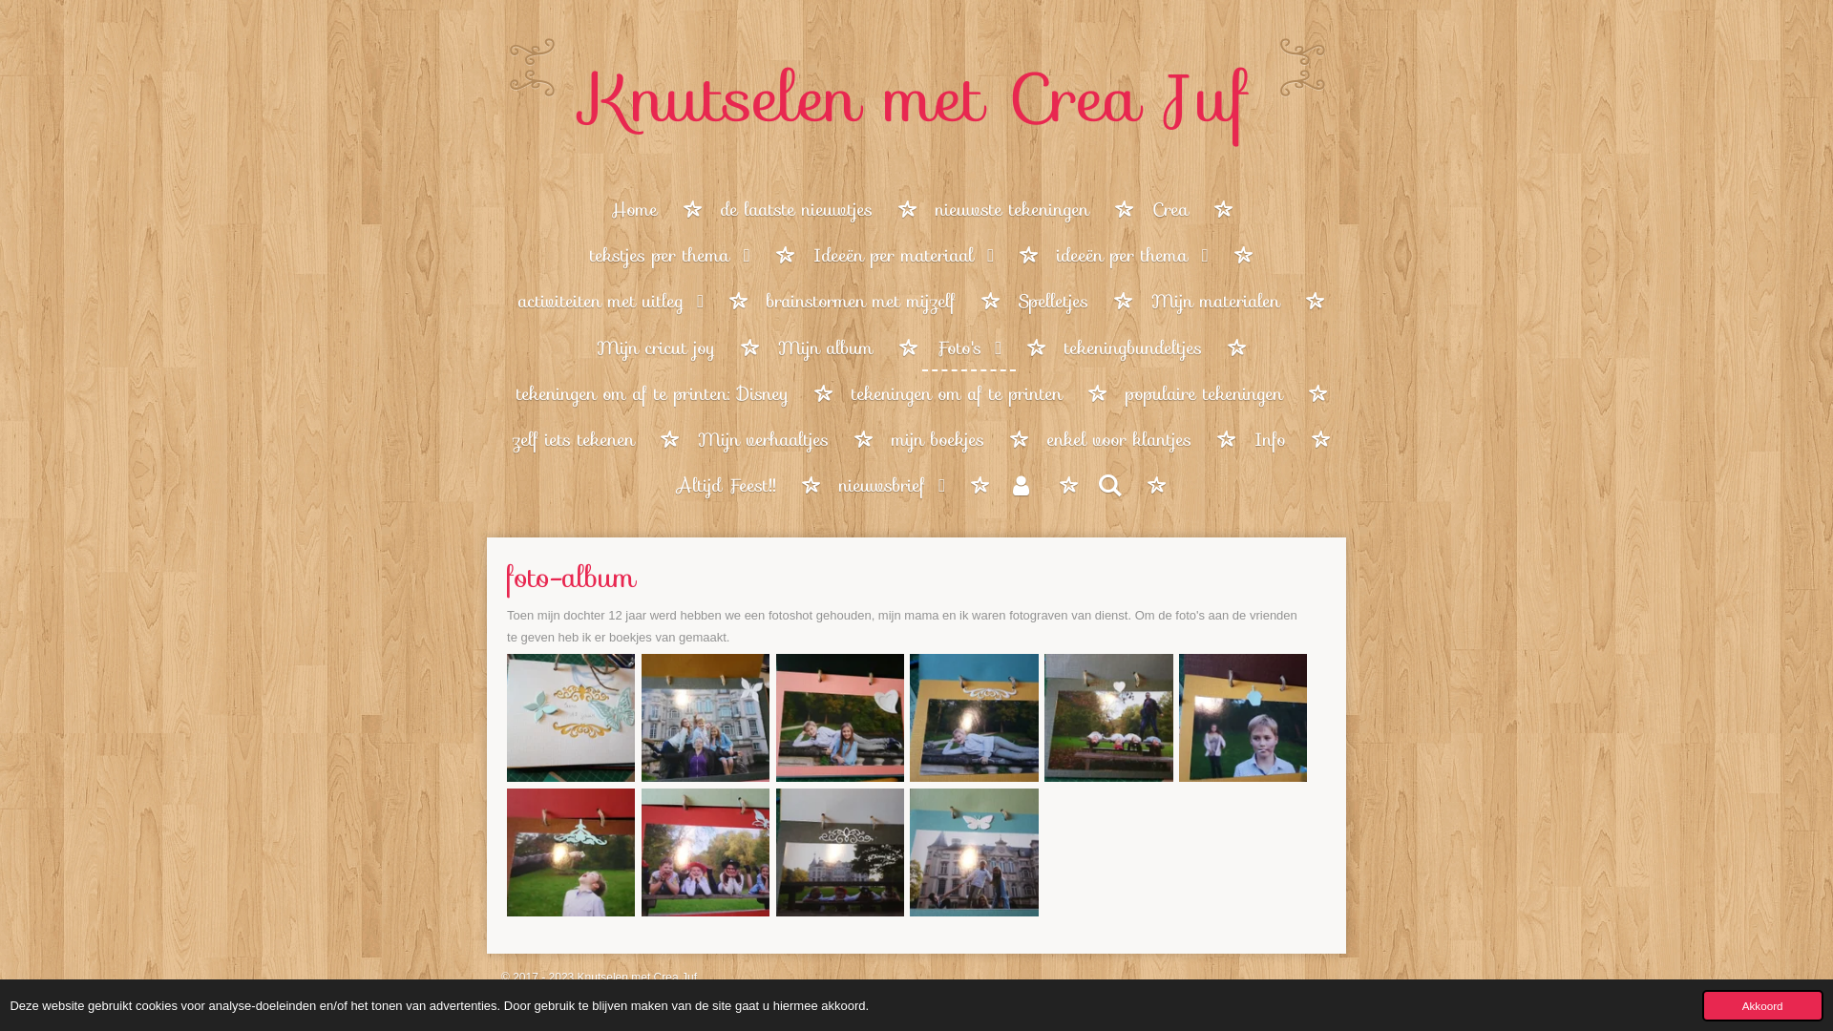 The image size is (1833, 1031). Describe the element at coordinates (970, 348) in the screenshot. I see `Foto's` at that location.